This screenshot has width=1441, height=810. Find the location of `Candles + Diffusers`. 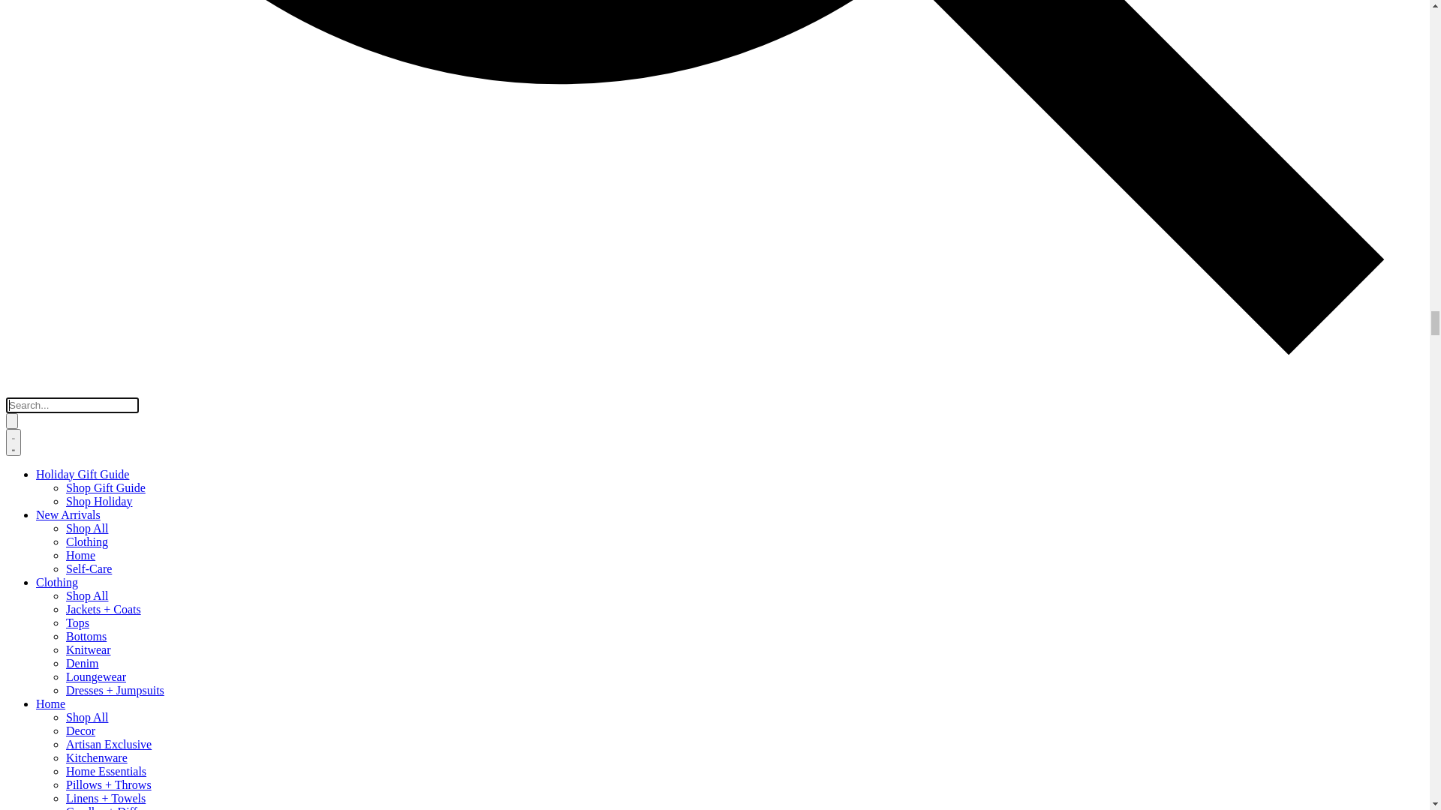

Candles + Diffusers is located at coordinates (54, 388).